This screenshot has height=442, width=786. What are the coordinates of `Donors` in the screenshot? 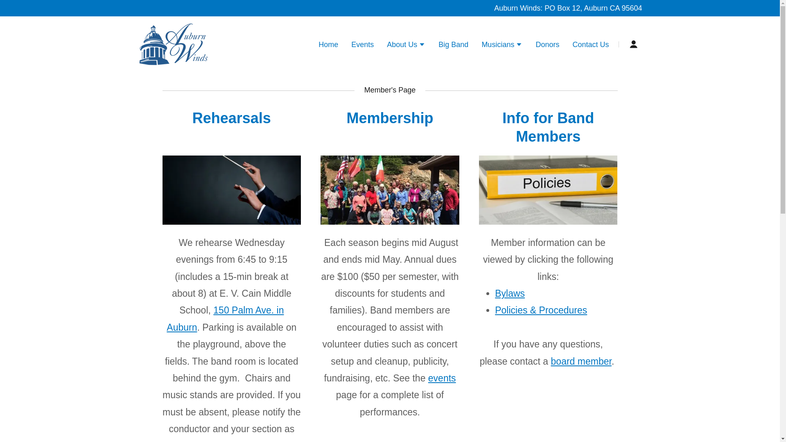 It's located at (547, 44).